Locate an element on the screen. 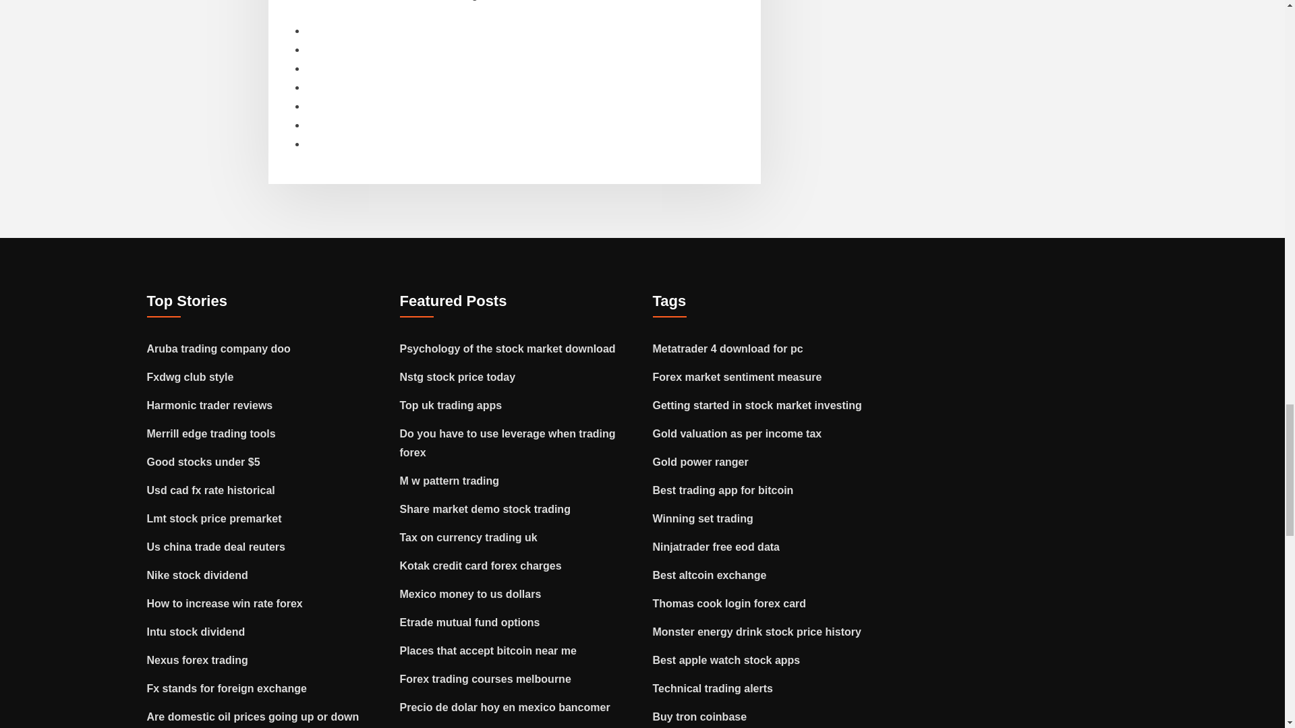  Merrill edge trading tools is located at coordinates (211, 434).